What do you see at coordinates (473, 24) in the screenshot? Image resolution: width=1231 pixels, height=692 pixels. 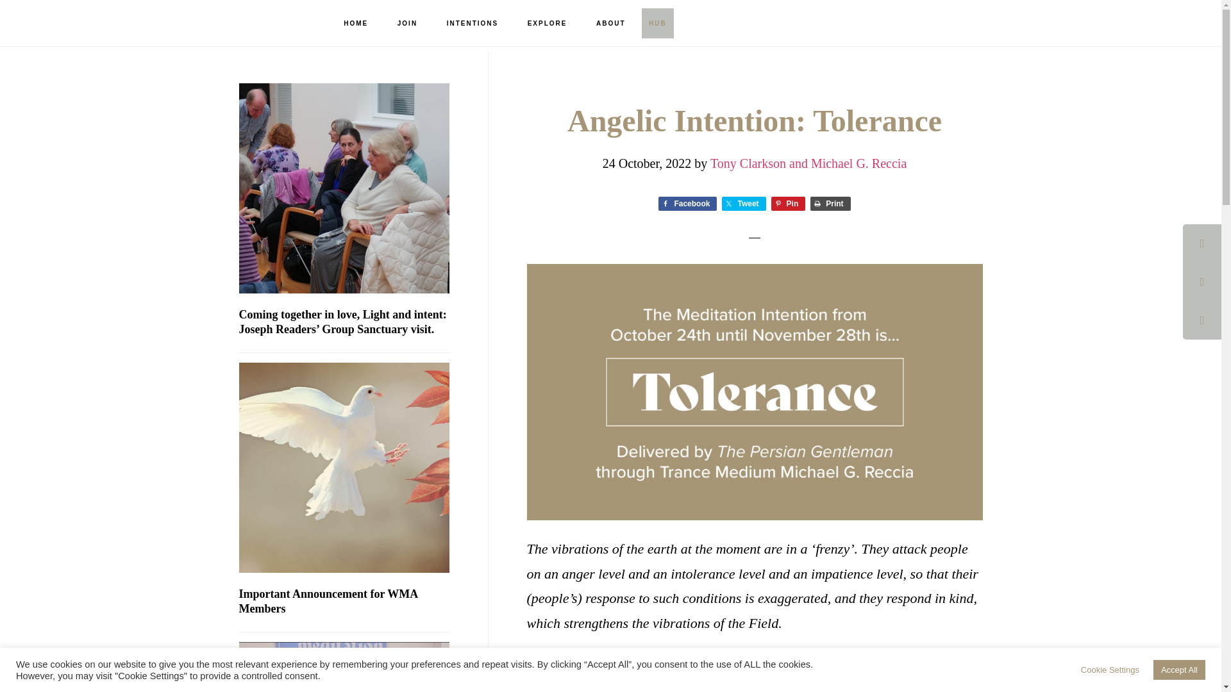 I see `INTENTIONS` at bounding box center [473, 24].